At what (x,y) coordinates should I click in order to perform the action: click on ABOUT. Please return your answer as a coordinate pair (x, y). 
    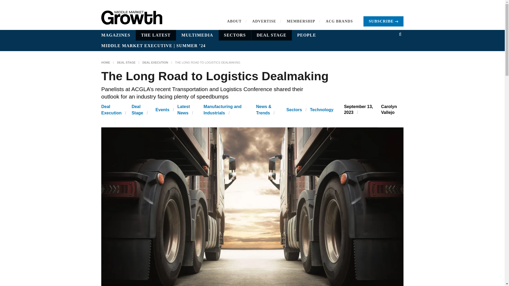
    Looking at the image, I should click on (234, 21).